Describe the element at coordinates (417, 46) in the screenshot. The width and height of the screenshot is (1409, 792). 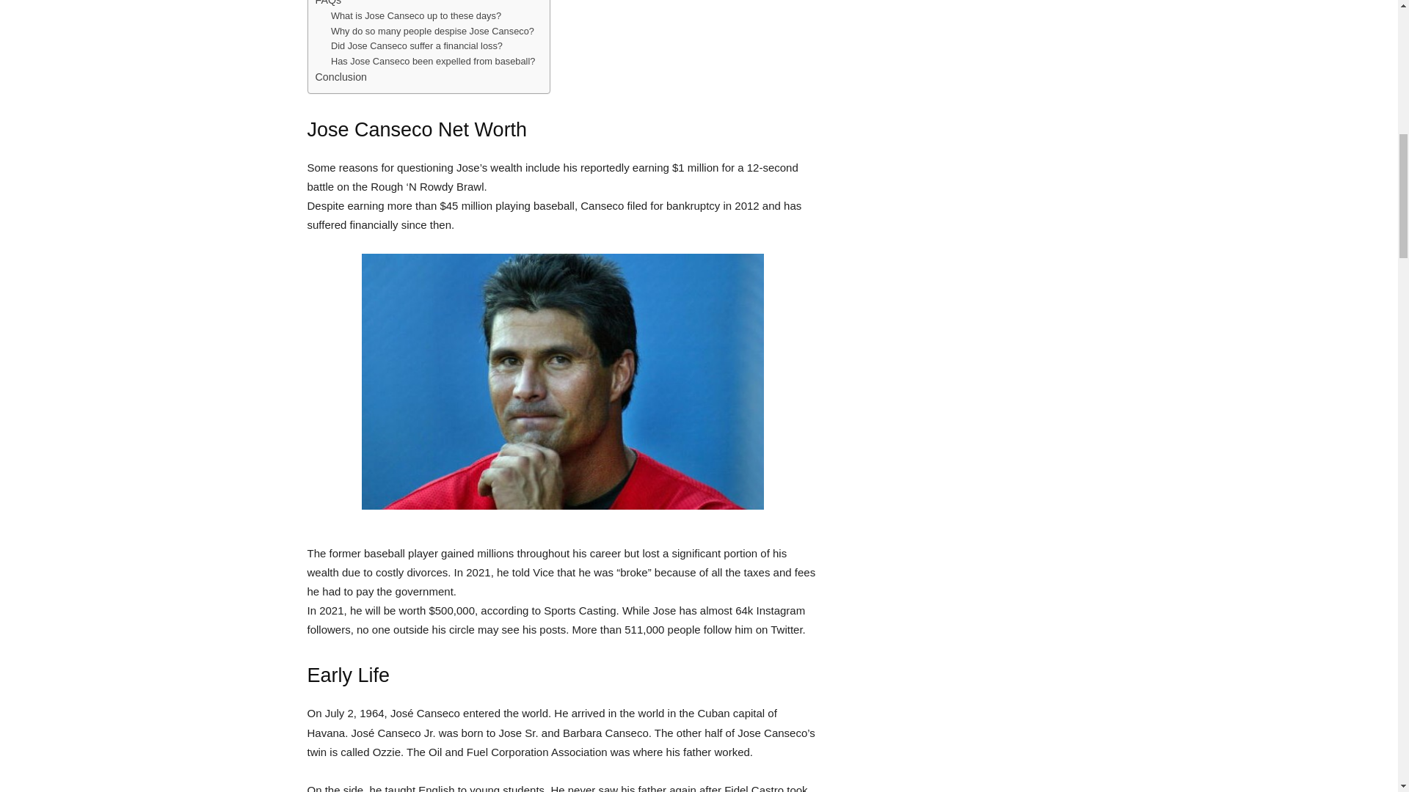
I see `Did Jose Canseco suffer a financial loss?` at that location.